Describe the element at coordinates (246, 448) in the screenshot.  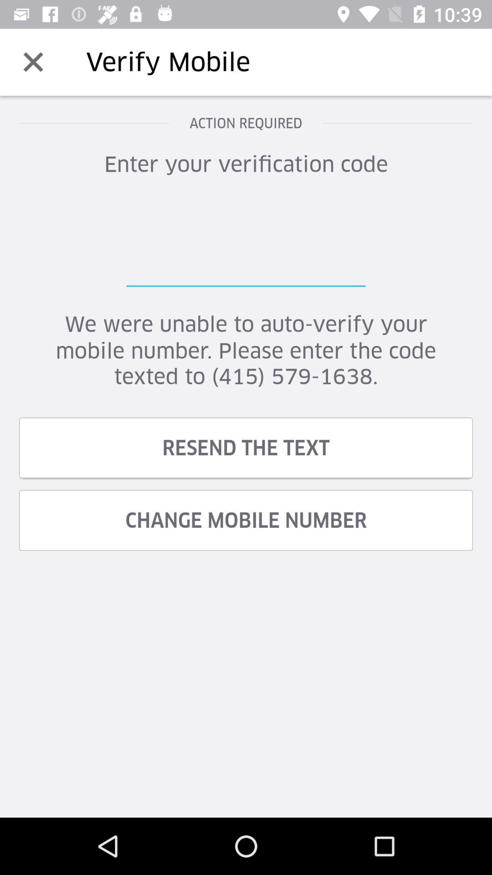
I see `launch resend the text item` at that location.